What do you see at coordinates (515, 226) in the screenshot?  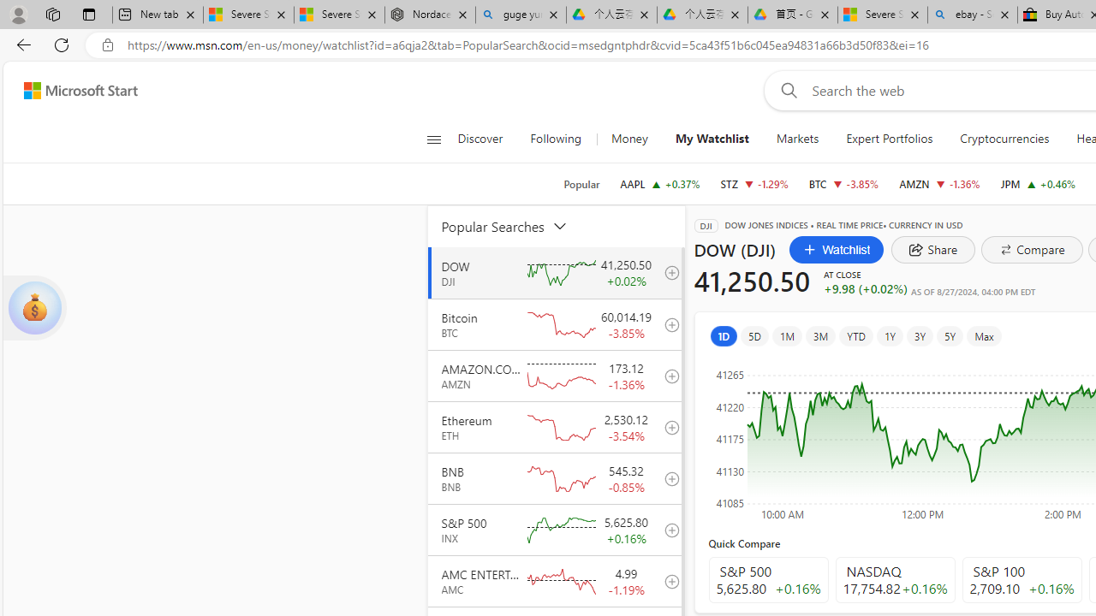 I see `Popular Searches` at bounding box center [515, 226].